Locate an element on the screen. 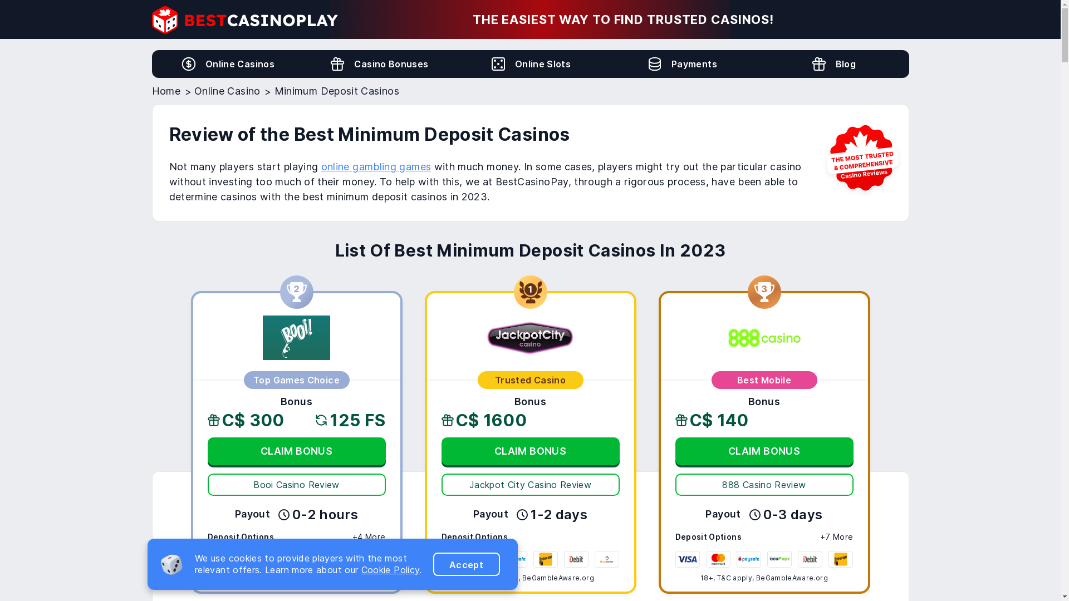 This screenshot has height=601, width=1069. MuchBetter is located at coordinates (607, 559).